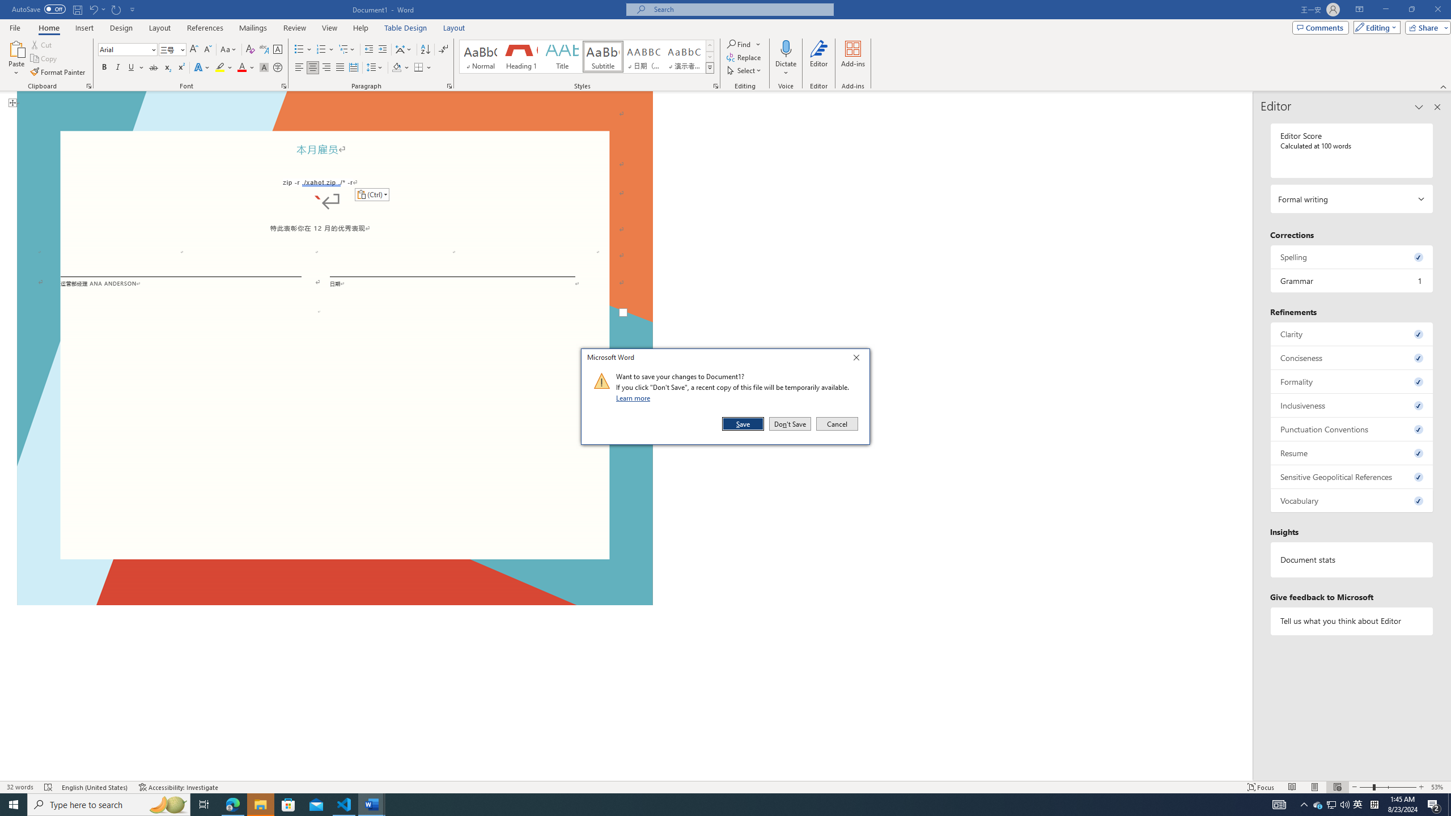 Image resolution: width=1451 pixels, height=816 pixels. I want to click on Zoom, so click(1388, 787).